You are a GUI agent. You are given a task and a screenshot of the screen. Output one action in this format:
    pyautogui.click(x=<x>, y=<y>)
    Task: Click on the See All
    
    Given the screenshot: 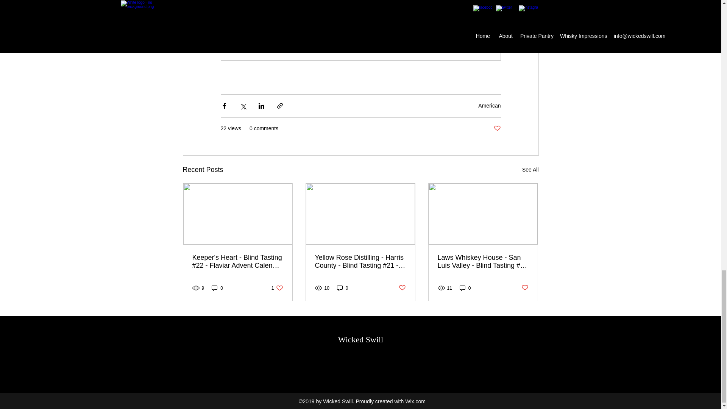 What is the action you would take?
    pyautogui.click(x=530, y=170)
    